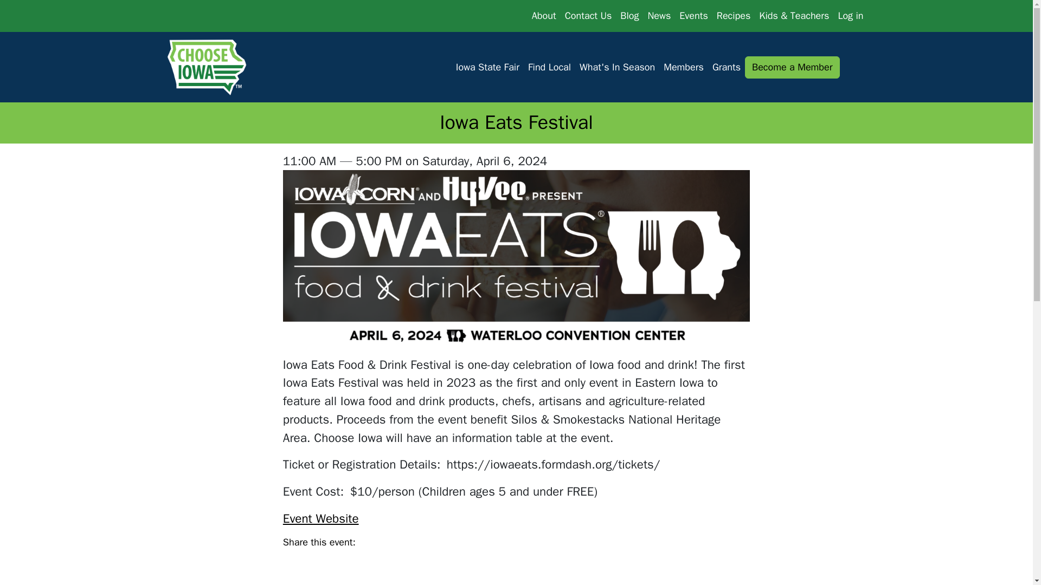 The image size is (1041, 585). I want to click on Share to Email, so click(414, 545).